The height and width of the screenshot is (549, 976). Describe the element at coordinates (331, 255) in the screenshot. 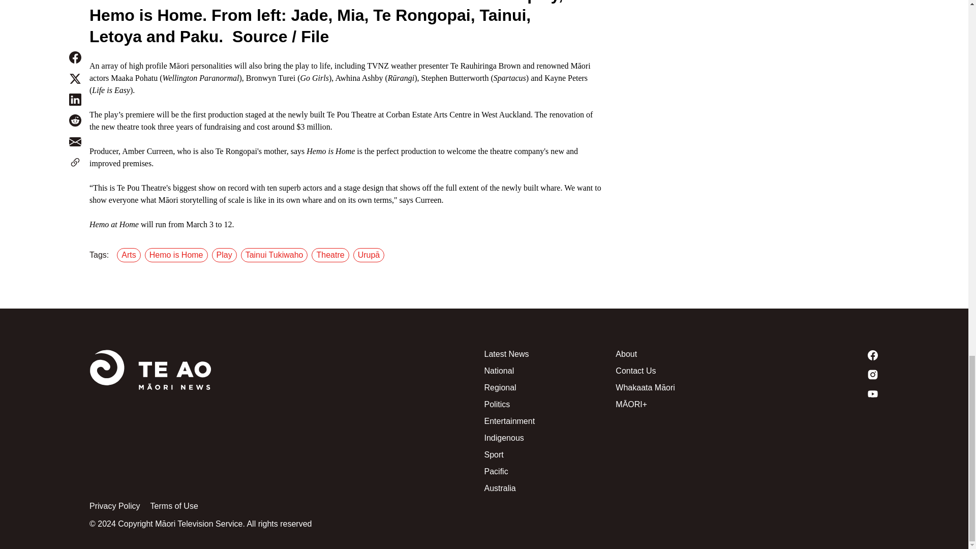

I see `Theatre` at that location.